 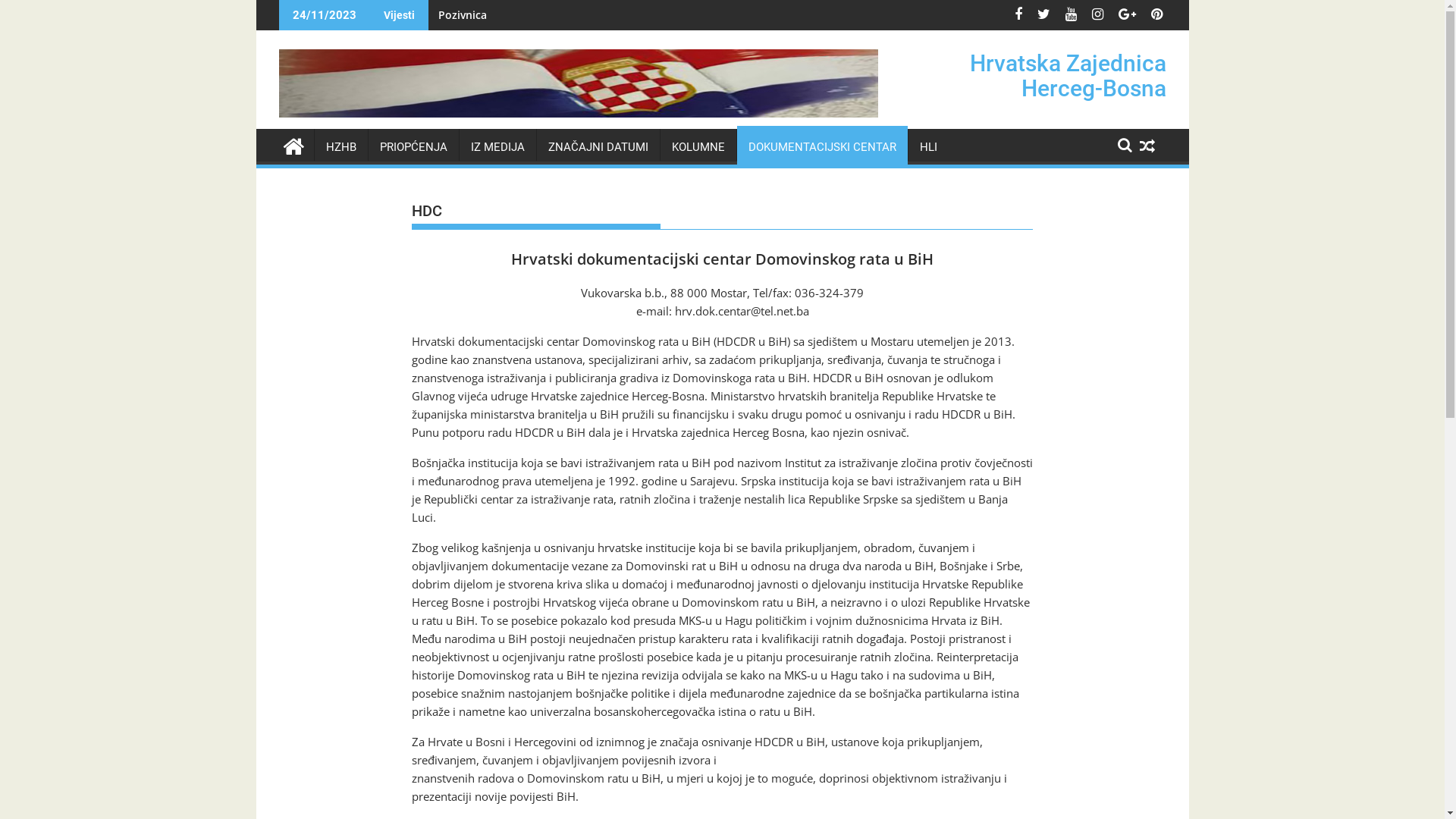 What do you see at coordinates (928, 147) in the screenshot?
I see `HLI` at bounding box center [928, 147].